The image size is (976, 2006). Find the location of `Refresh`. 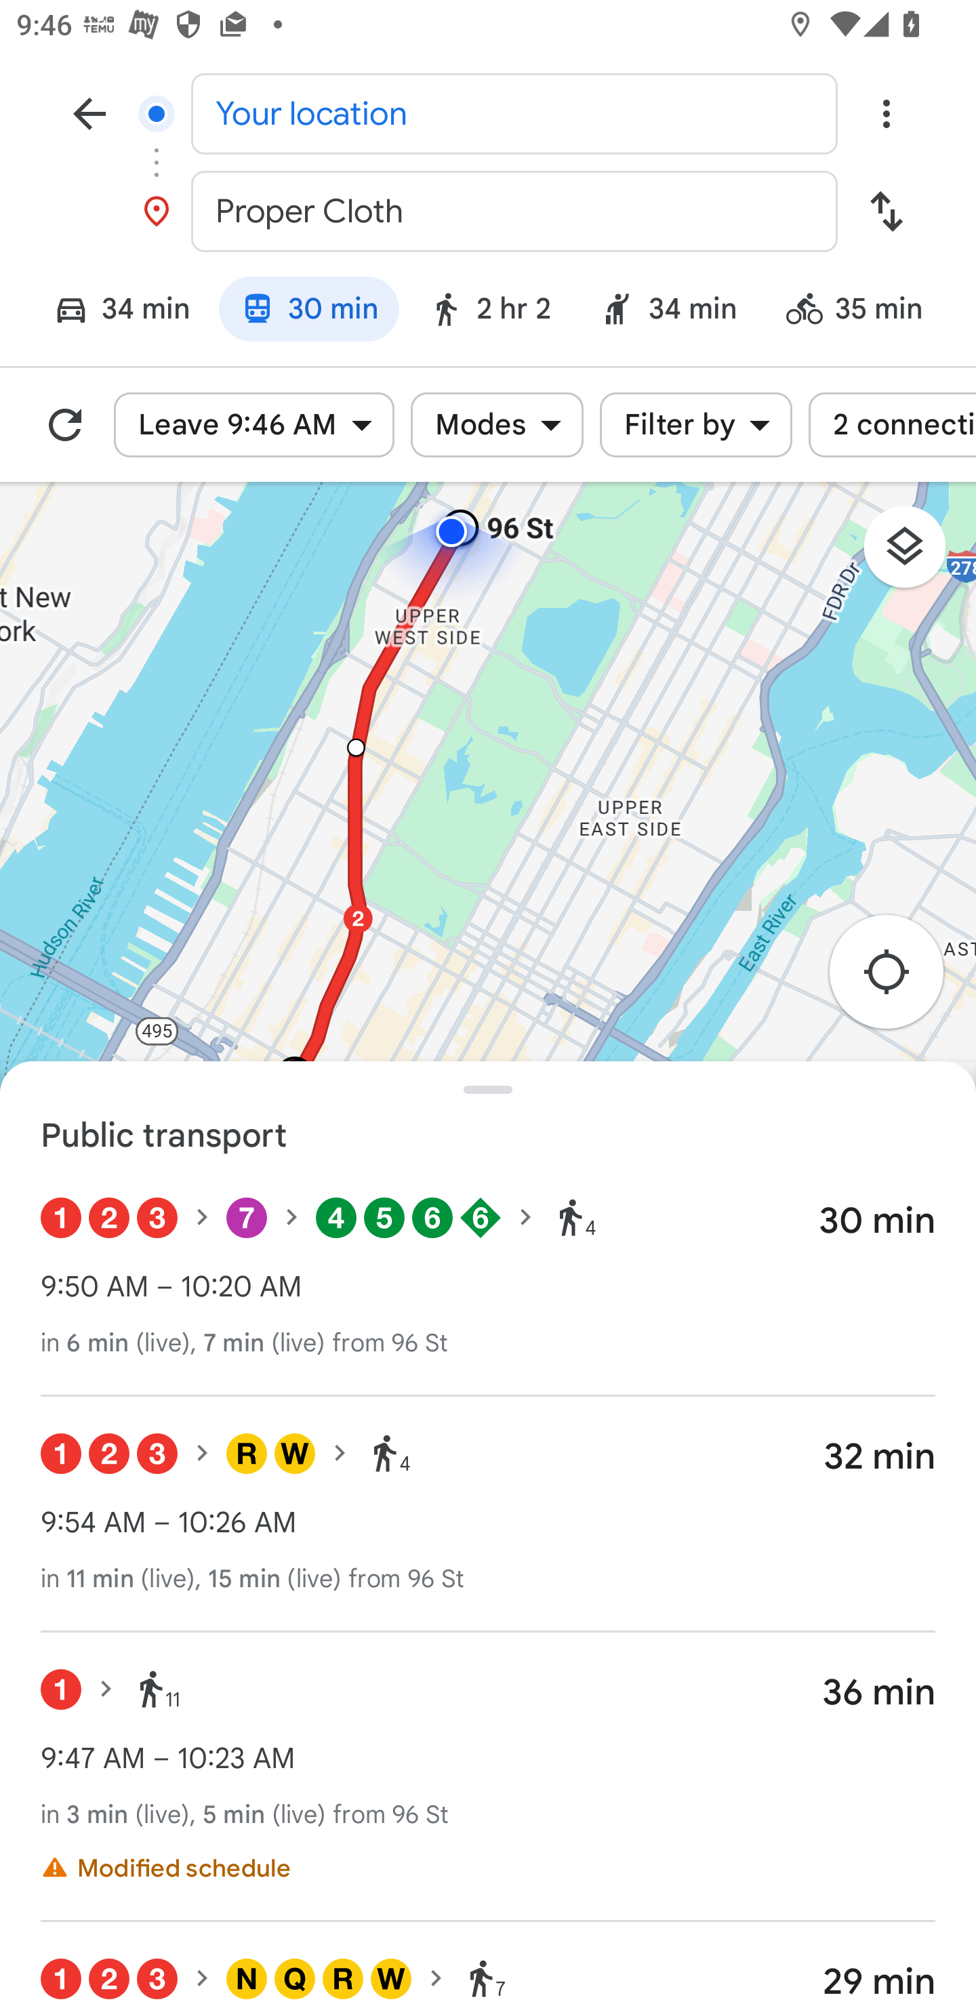

Refresh is located at coordinates (65, 425).